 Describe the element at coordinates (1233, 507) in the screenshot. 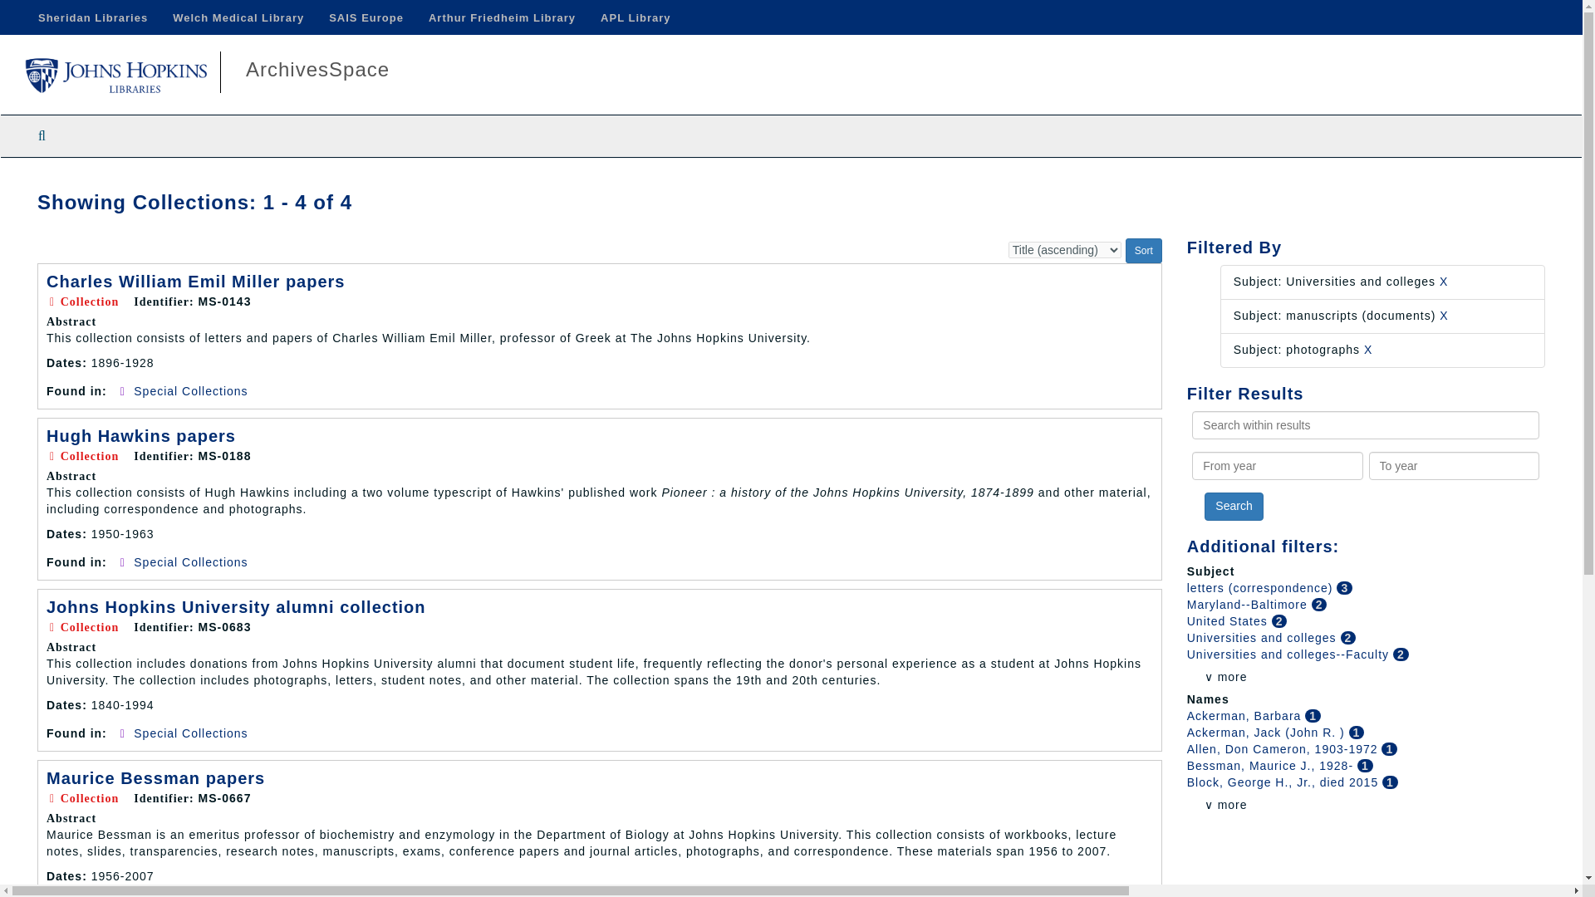

I see `Search` at that location.